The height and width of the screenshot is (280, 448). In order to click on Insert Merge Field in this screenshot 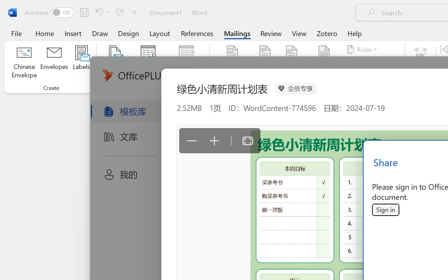, I will do `click(324, 53)`.